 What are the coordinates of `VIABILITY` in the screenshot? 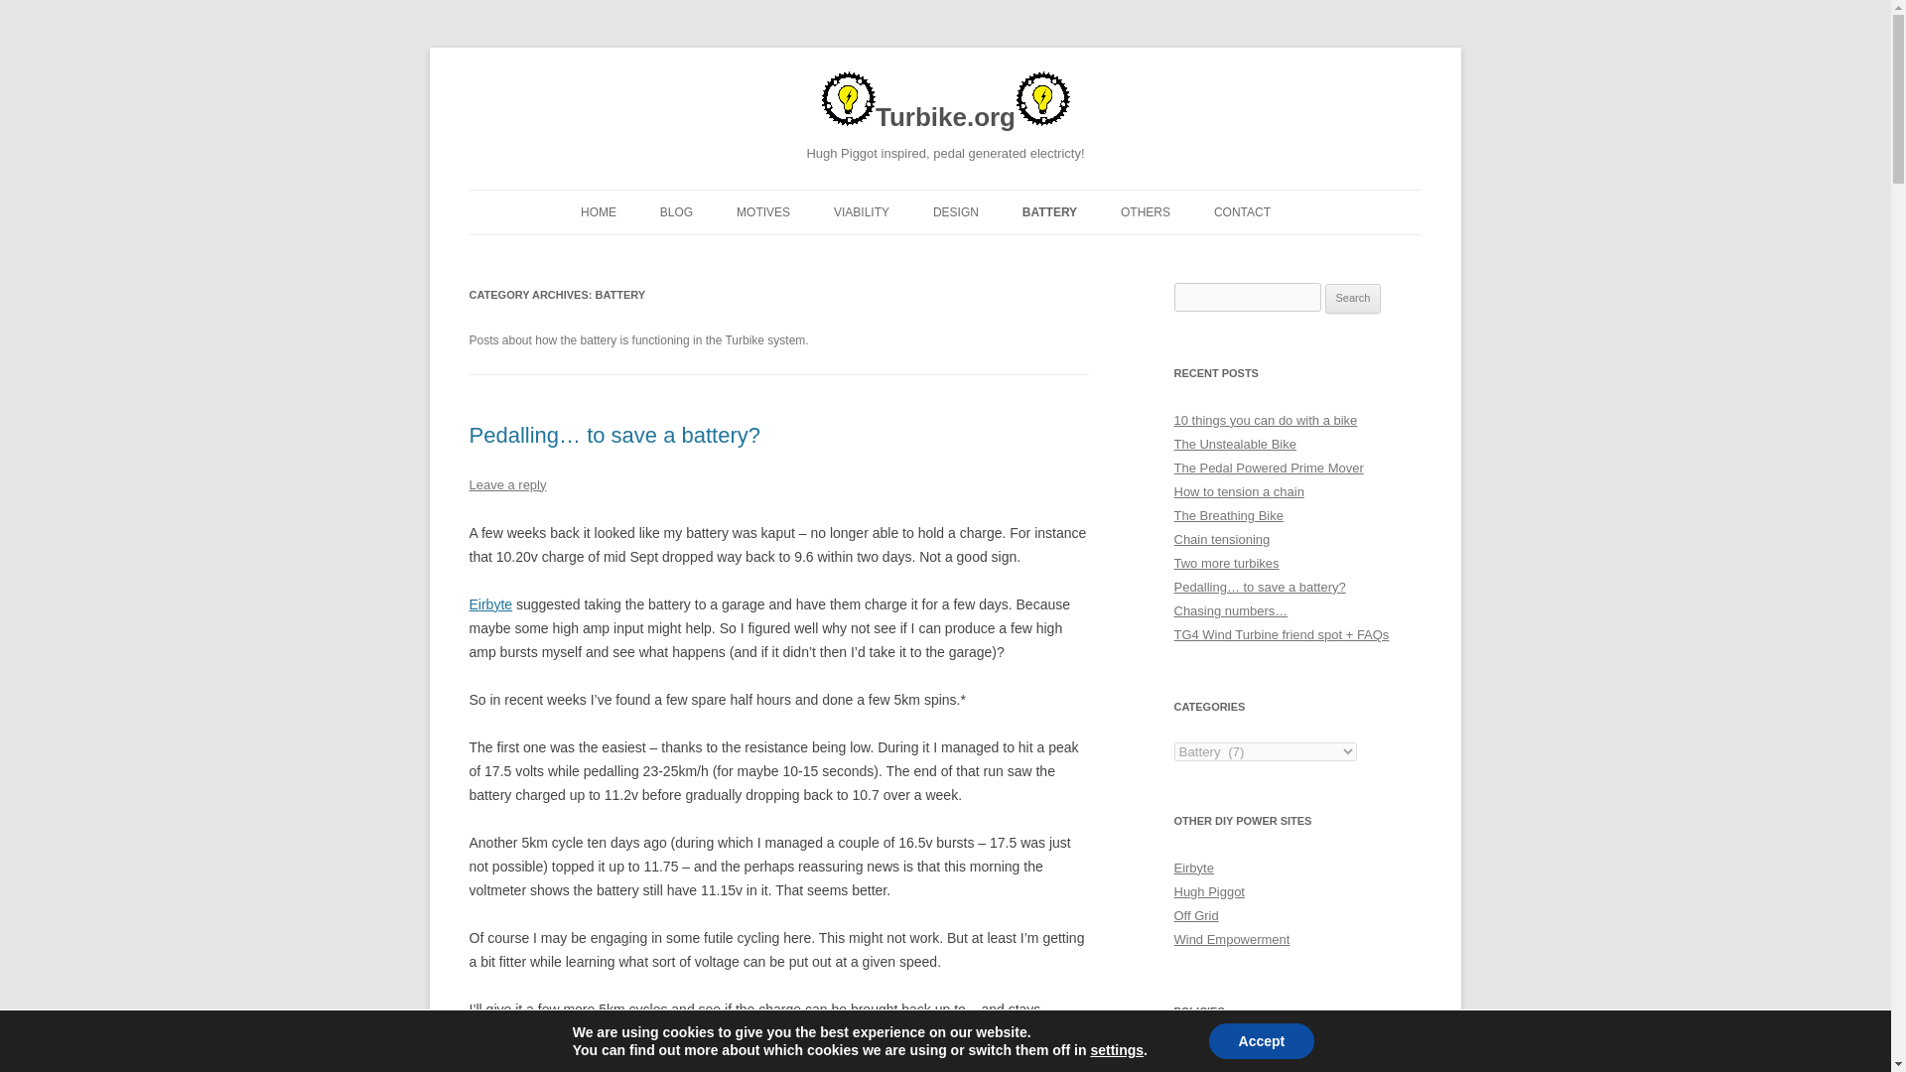 It's located at (862, 212).